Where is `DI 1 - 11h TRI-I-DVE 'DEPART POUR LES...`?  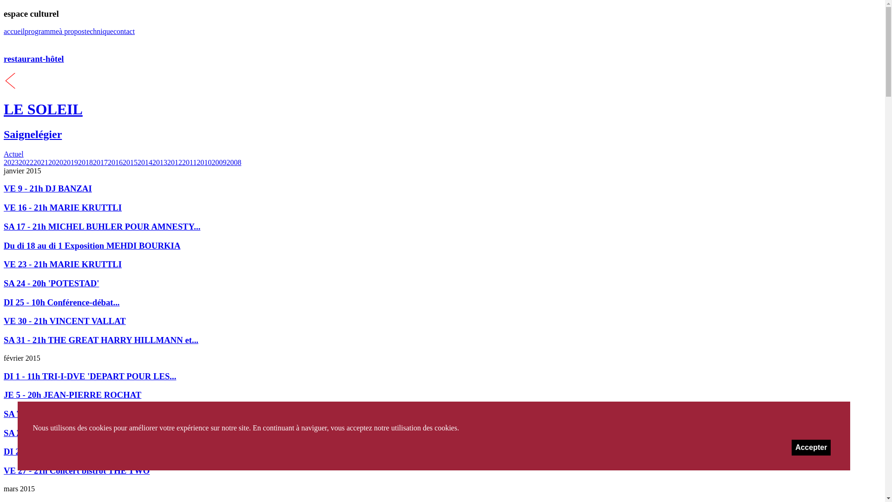
DI 1 - 11h TRI-I-DVE 'DEPART POUR LES... is located at coordinates (442, 376).